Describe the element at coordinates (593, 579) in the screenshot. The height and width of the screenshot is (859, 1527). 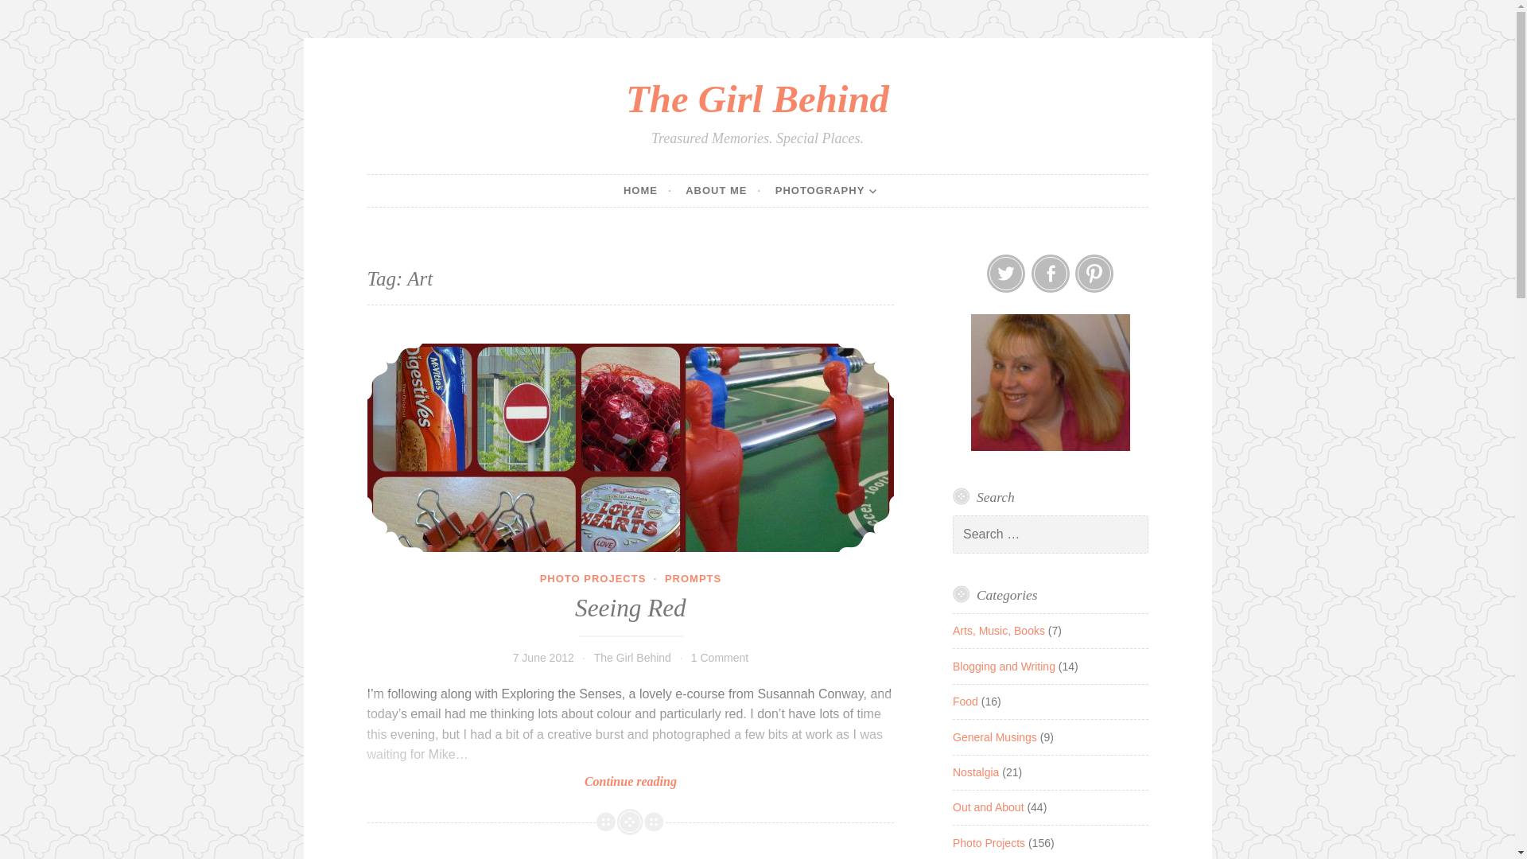
I see `PHOTO PROJECTS` at that location.